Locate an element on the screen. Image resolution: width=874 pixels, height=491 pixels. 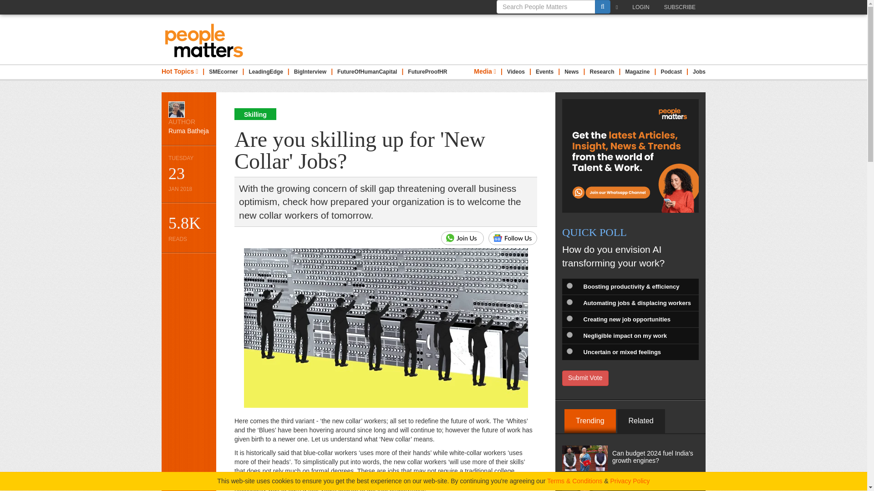
SUBSCRIBE is located at coordinates (682, 7).